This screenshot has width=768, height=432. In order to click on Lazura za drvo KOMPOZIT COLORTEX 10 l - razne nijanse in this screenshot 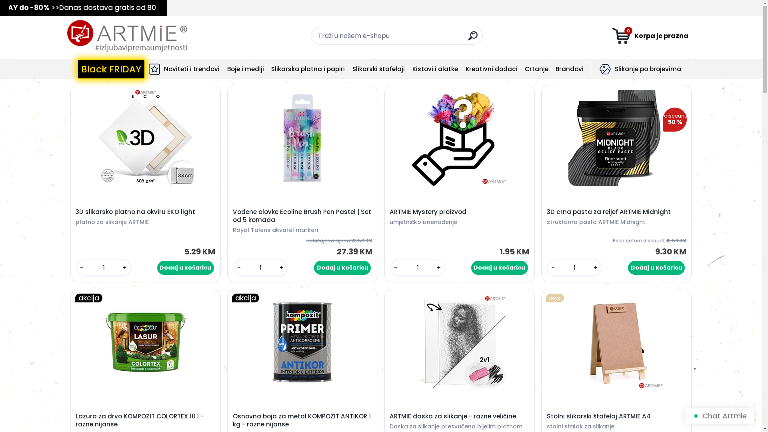, I will do `click(146, 342)`.